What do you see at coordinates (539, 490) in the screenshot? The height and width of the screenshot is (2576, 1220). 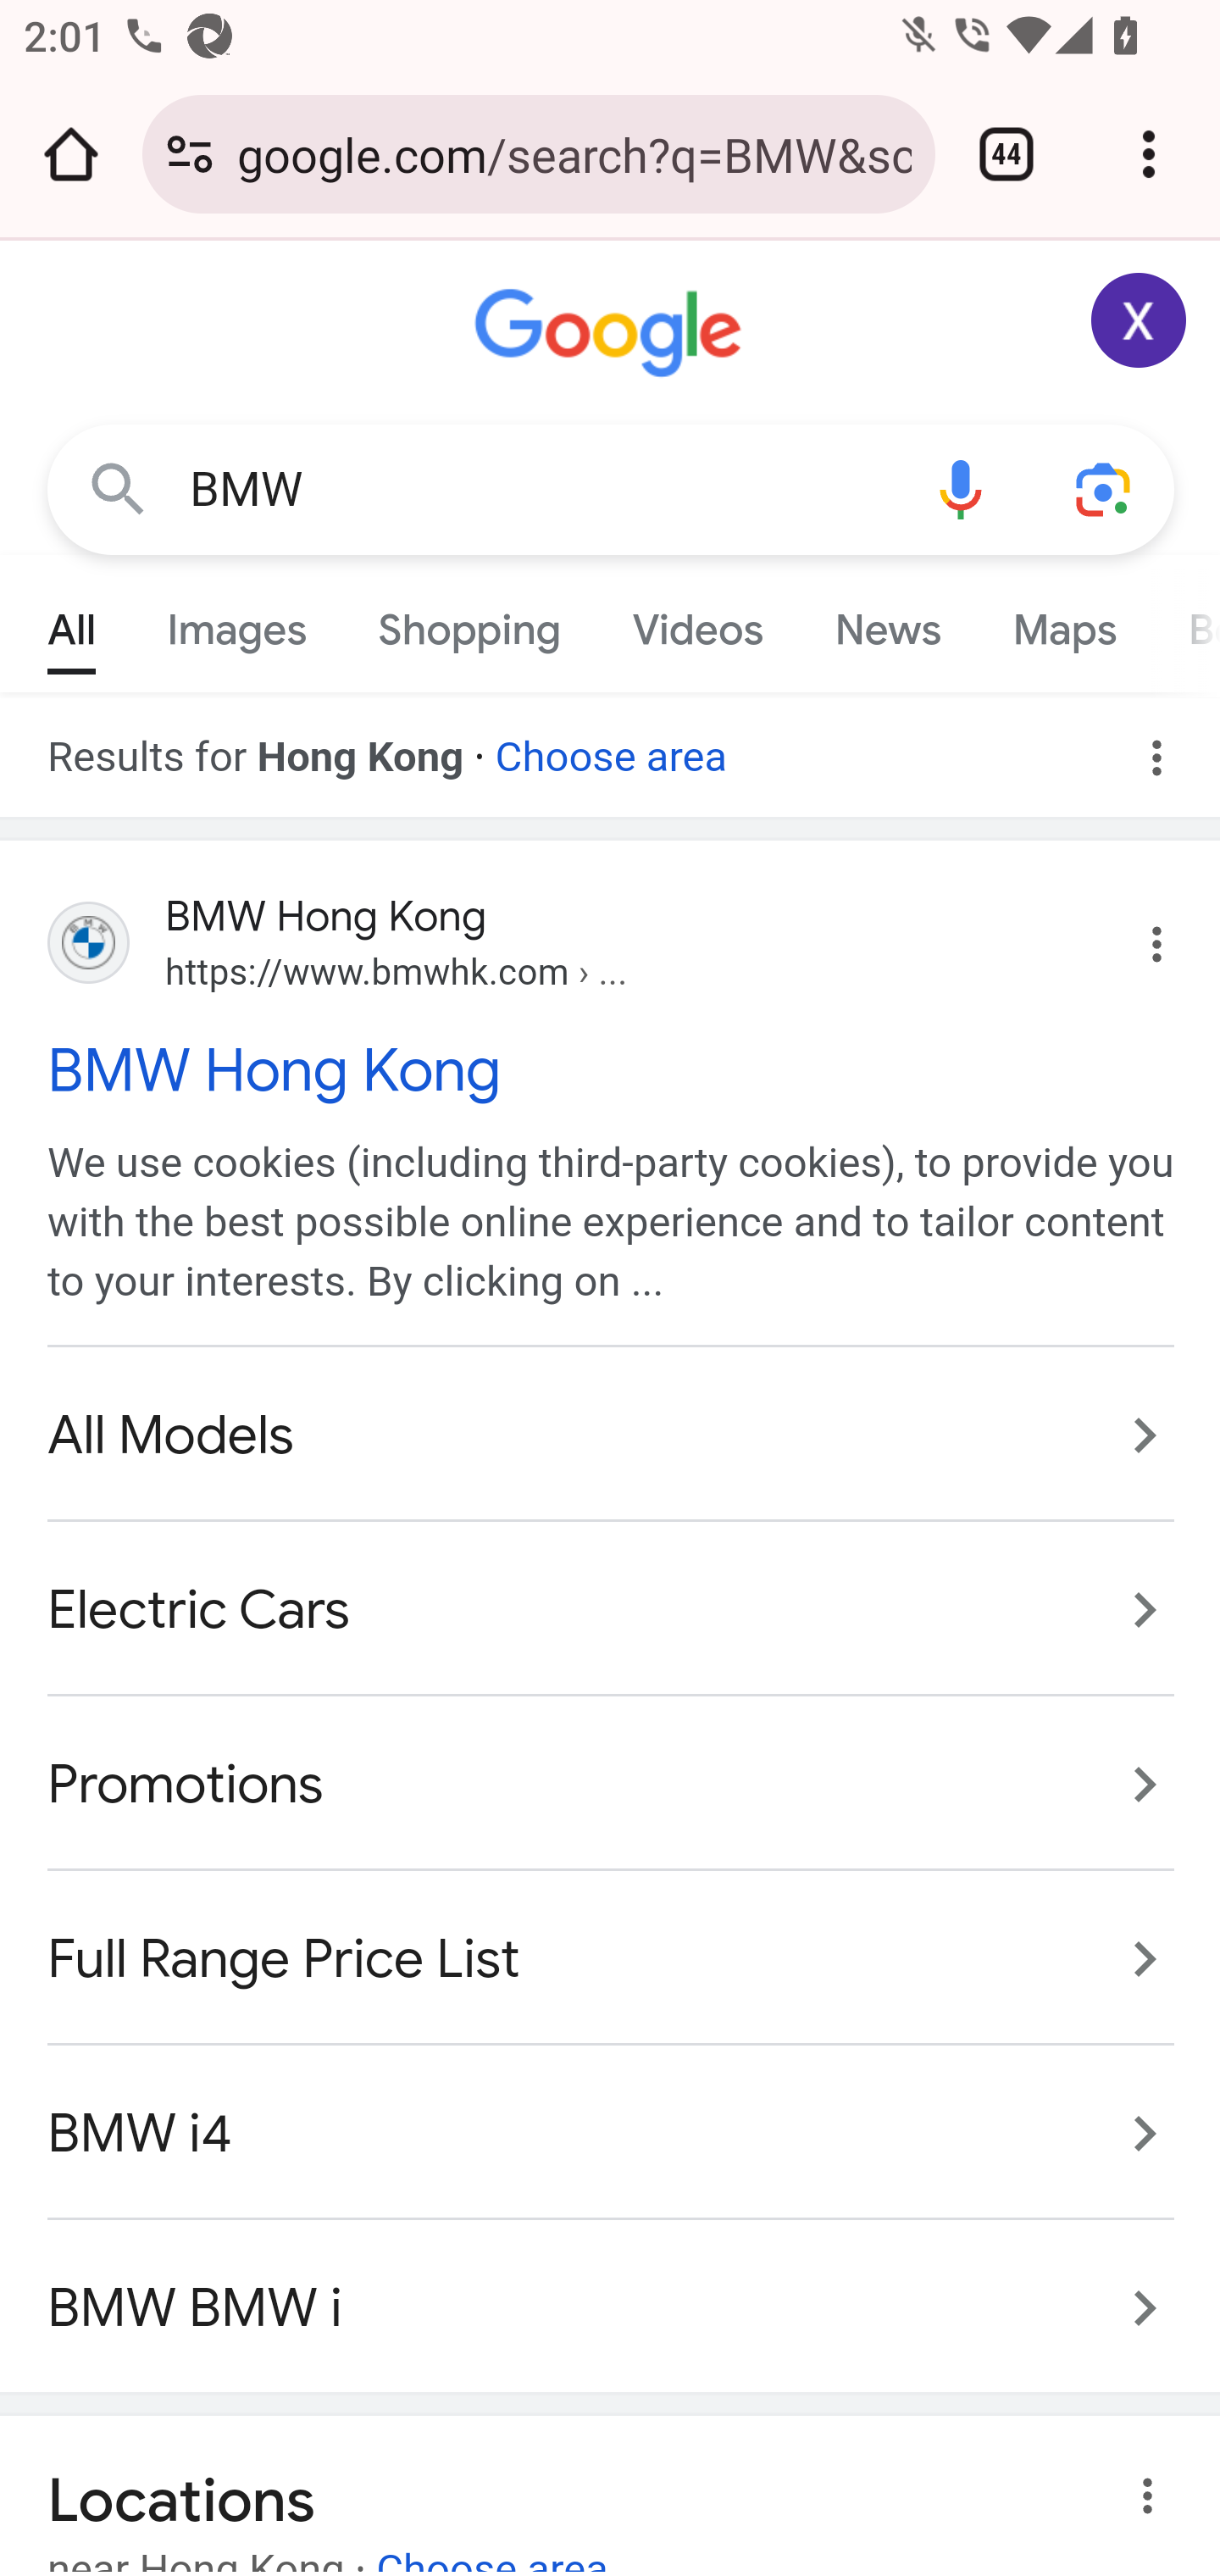 I see `BMW` at bounding box center [539, 490].